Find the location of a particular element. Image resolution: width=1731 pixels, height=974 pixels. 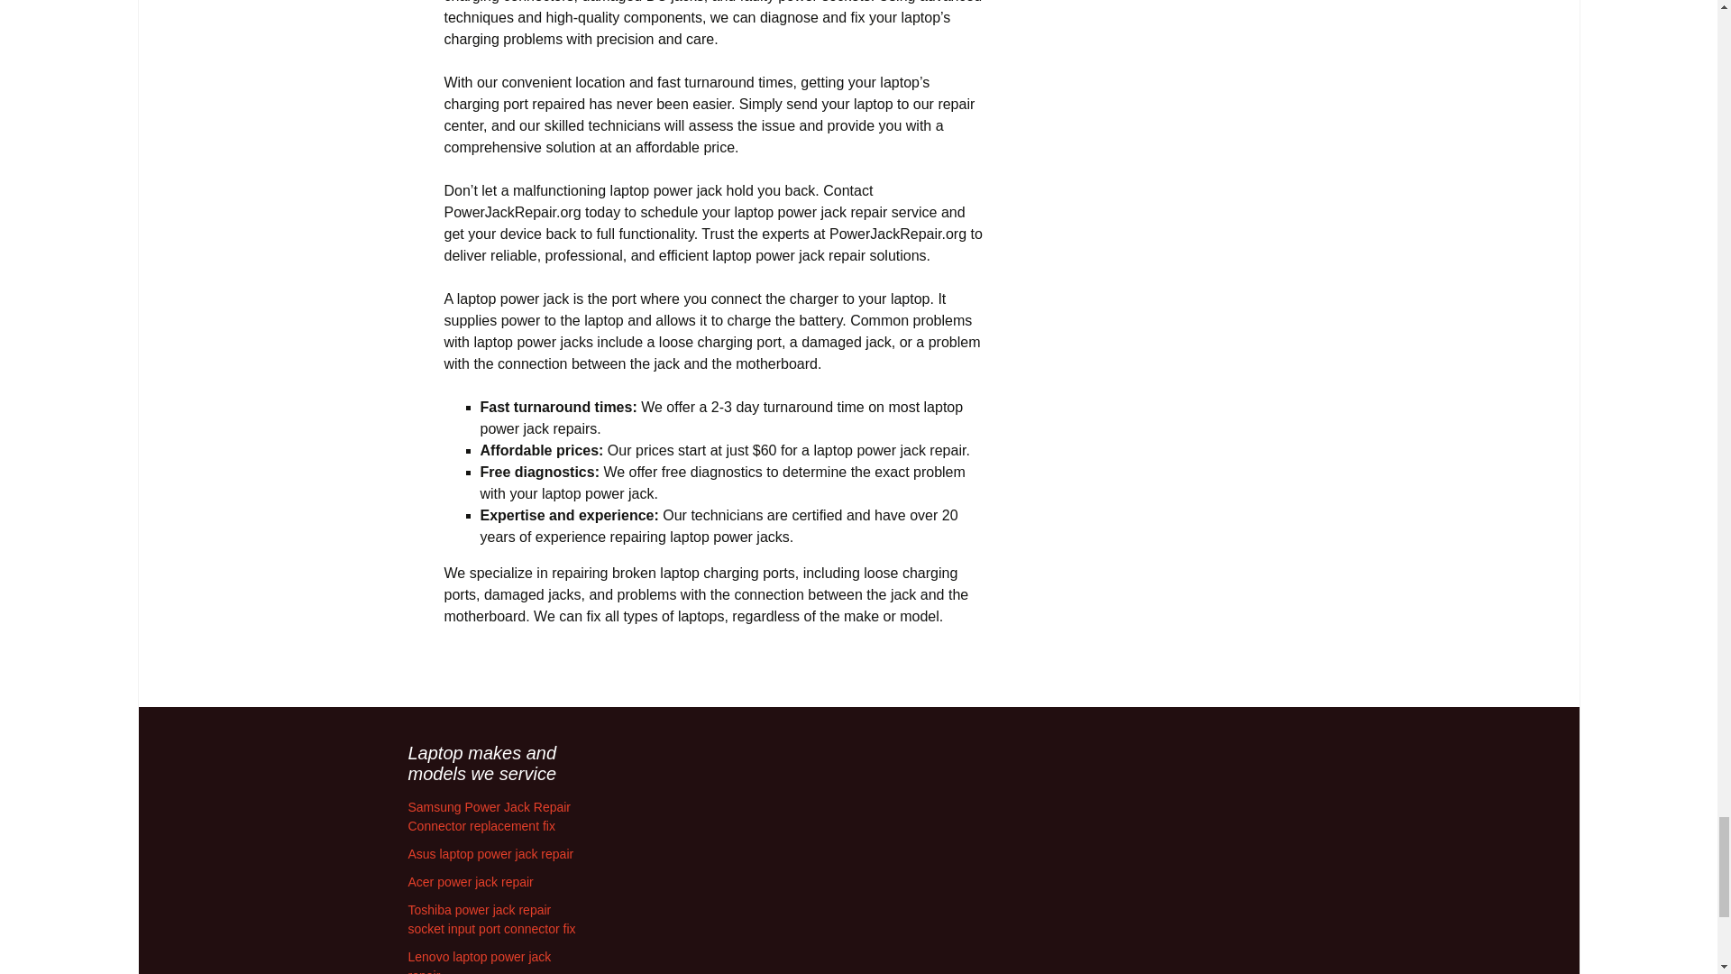

Toshiba power jack repair socket input port connector fix is located at coordinates (490, 919).